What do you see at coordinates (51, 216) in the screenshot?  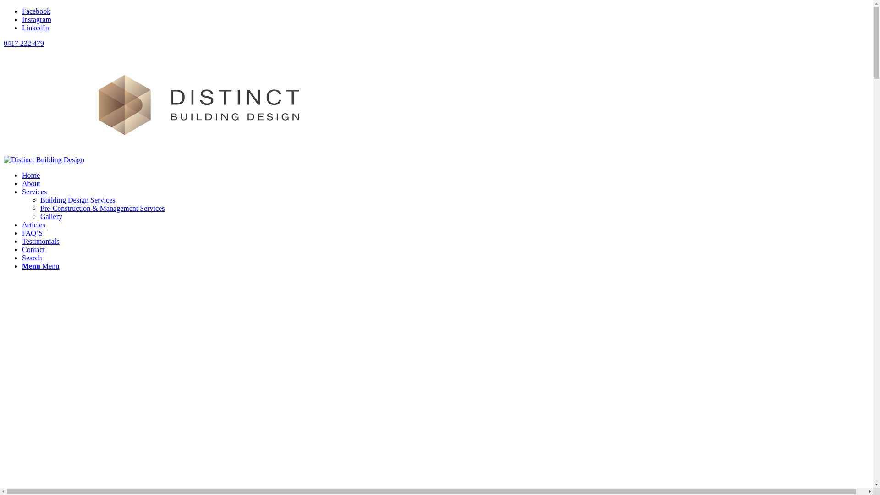 I see `Gallery` at bounding box center [51, 216].